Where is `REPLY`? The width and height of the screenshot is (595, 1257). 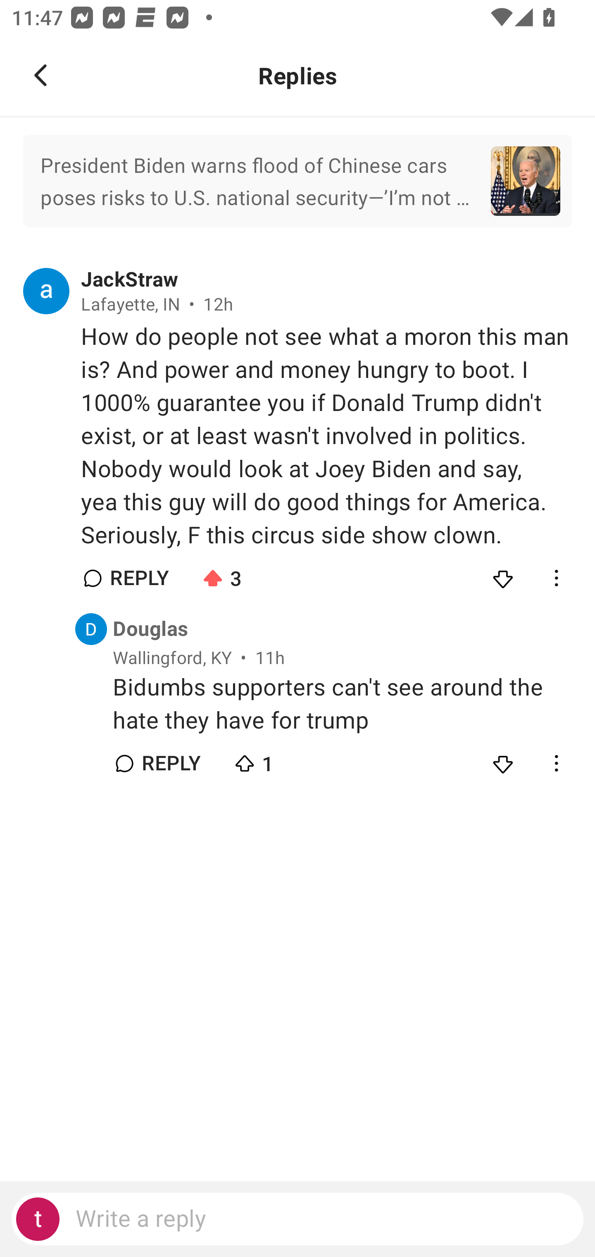 REPLY is located at coordinates (170, 763).